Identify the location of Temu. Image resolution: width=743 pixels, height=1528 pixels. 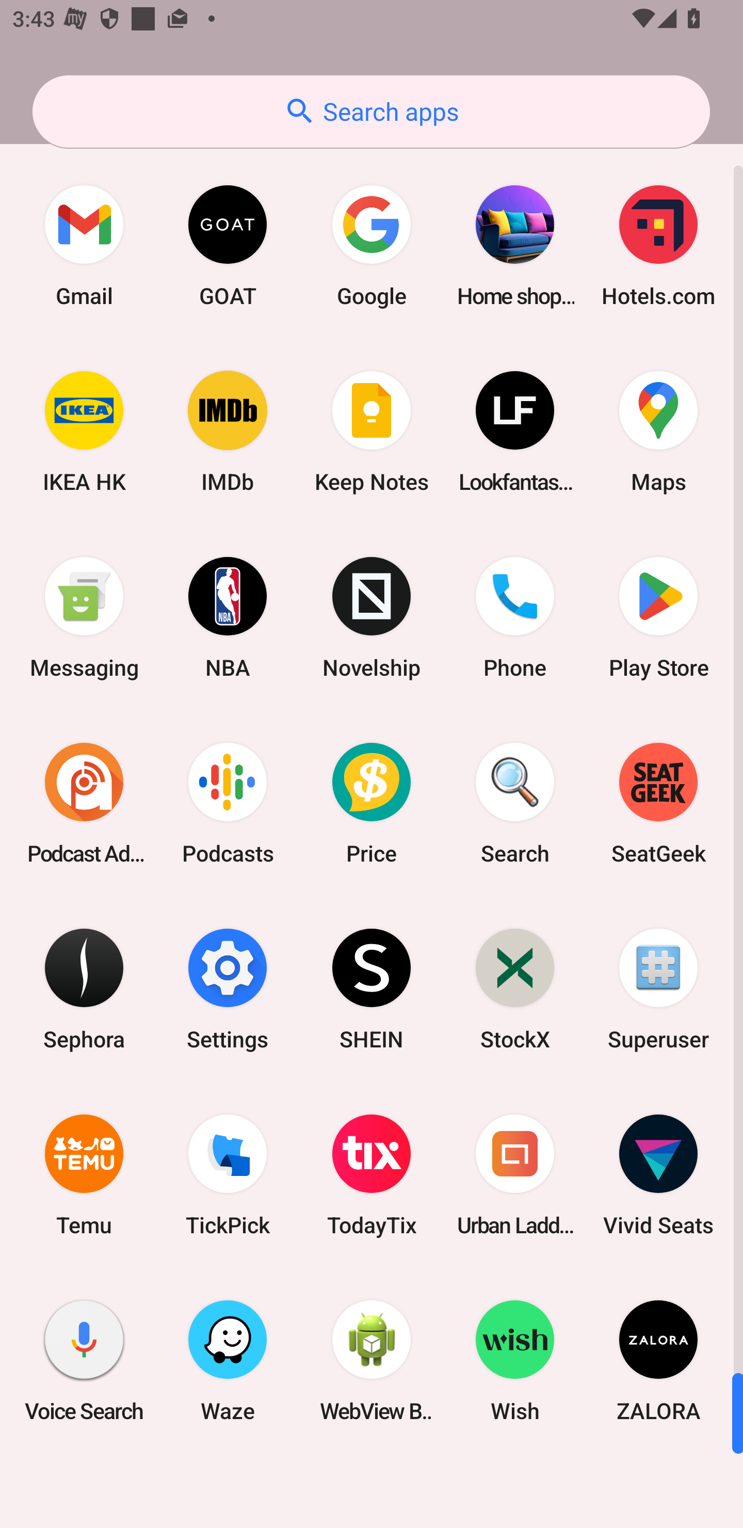
(84, 1175).